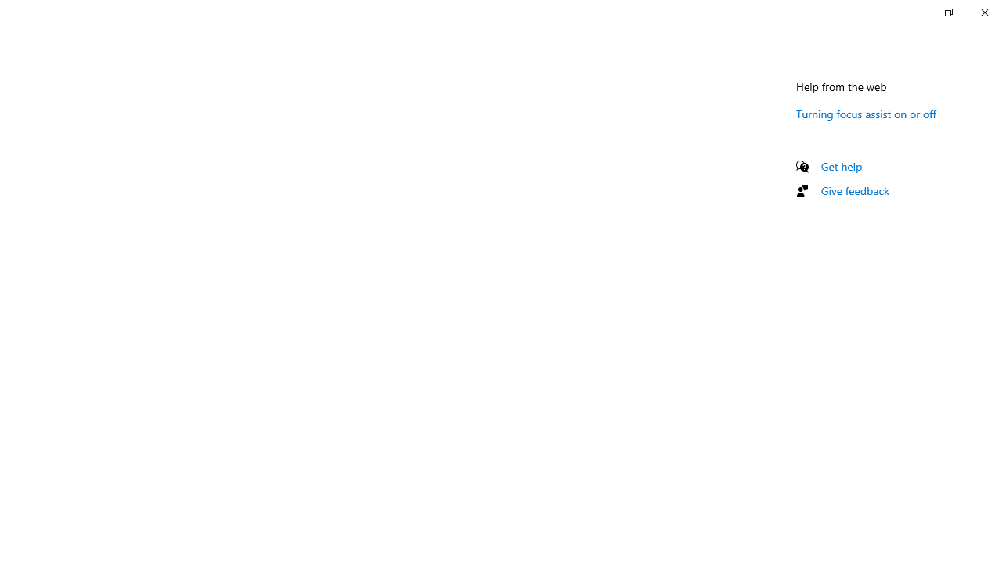 This screenshot has width=1003, height=564. What do you see at coordinates (856, 190) in the screenshot?
I see `Give feedback` at bounding box center [856, 190].